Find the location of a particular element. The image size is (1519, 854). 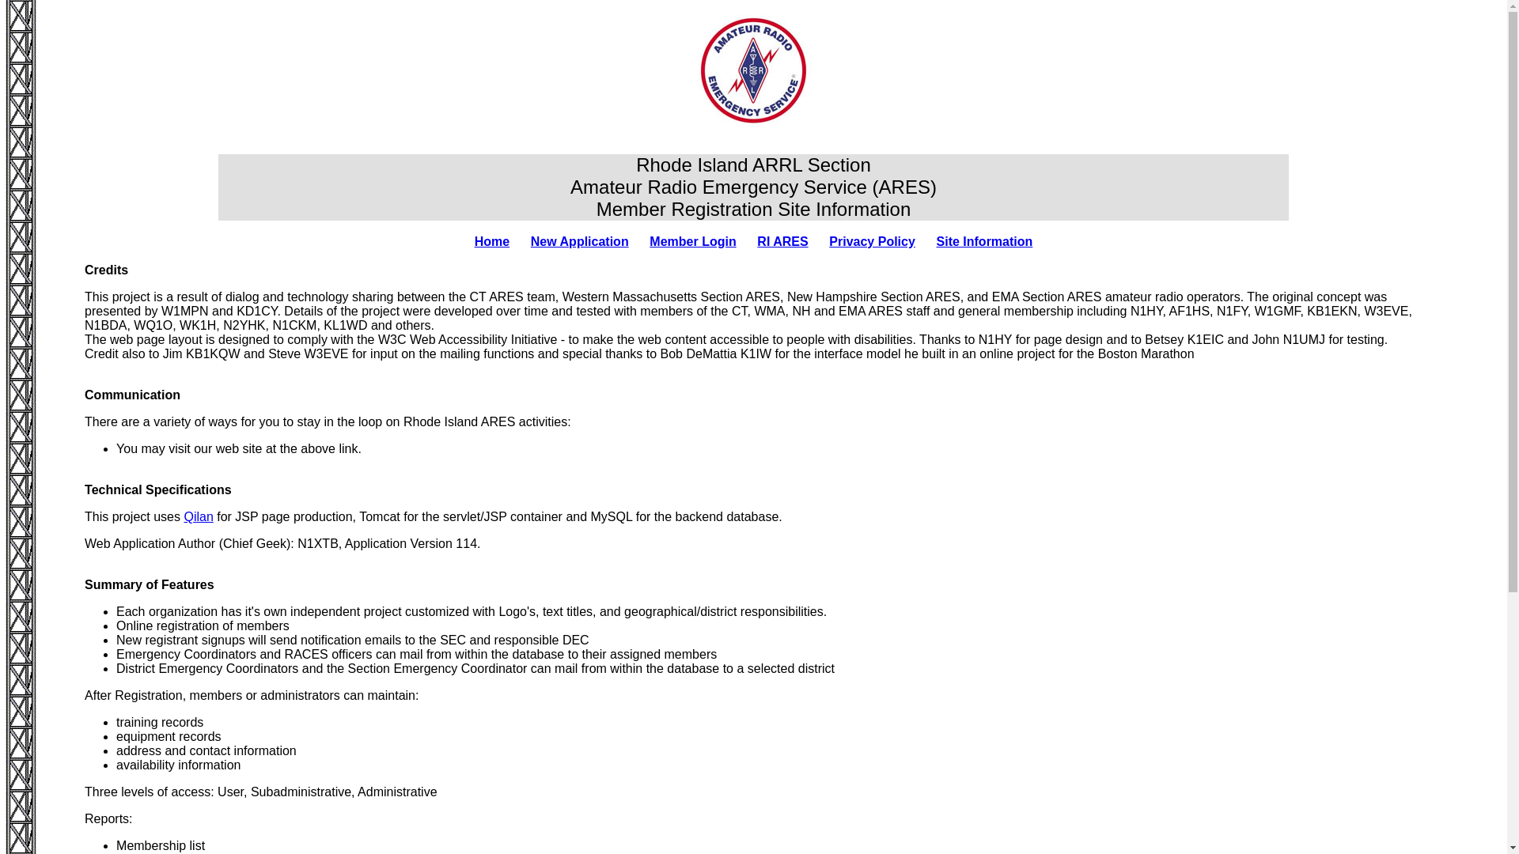

Qilan is located at coordinates (198, 516).